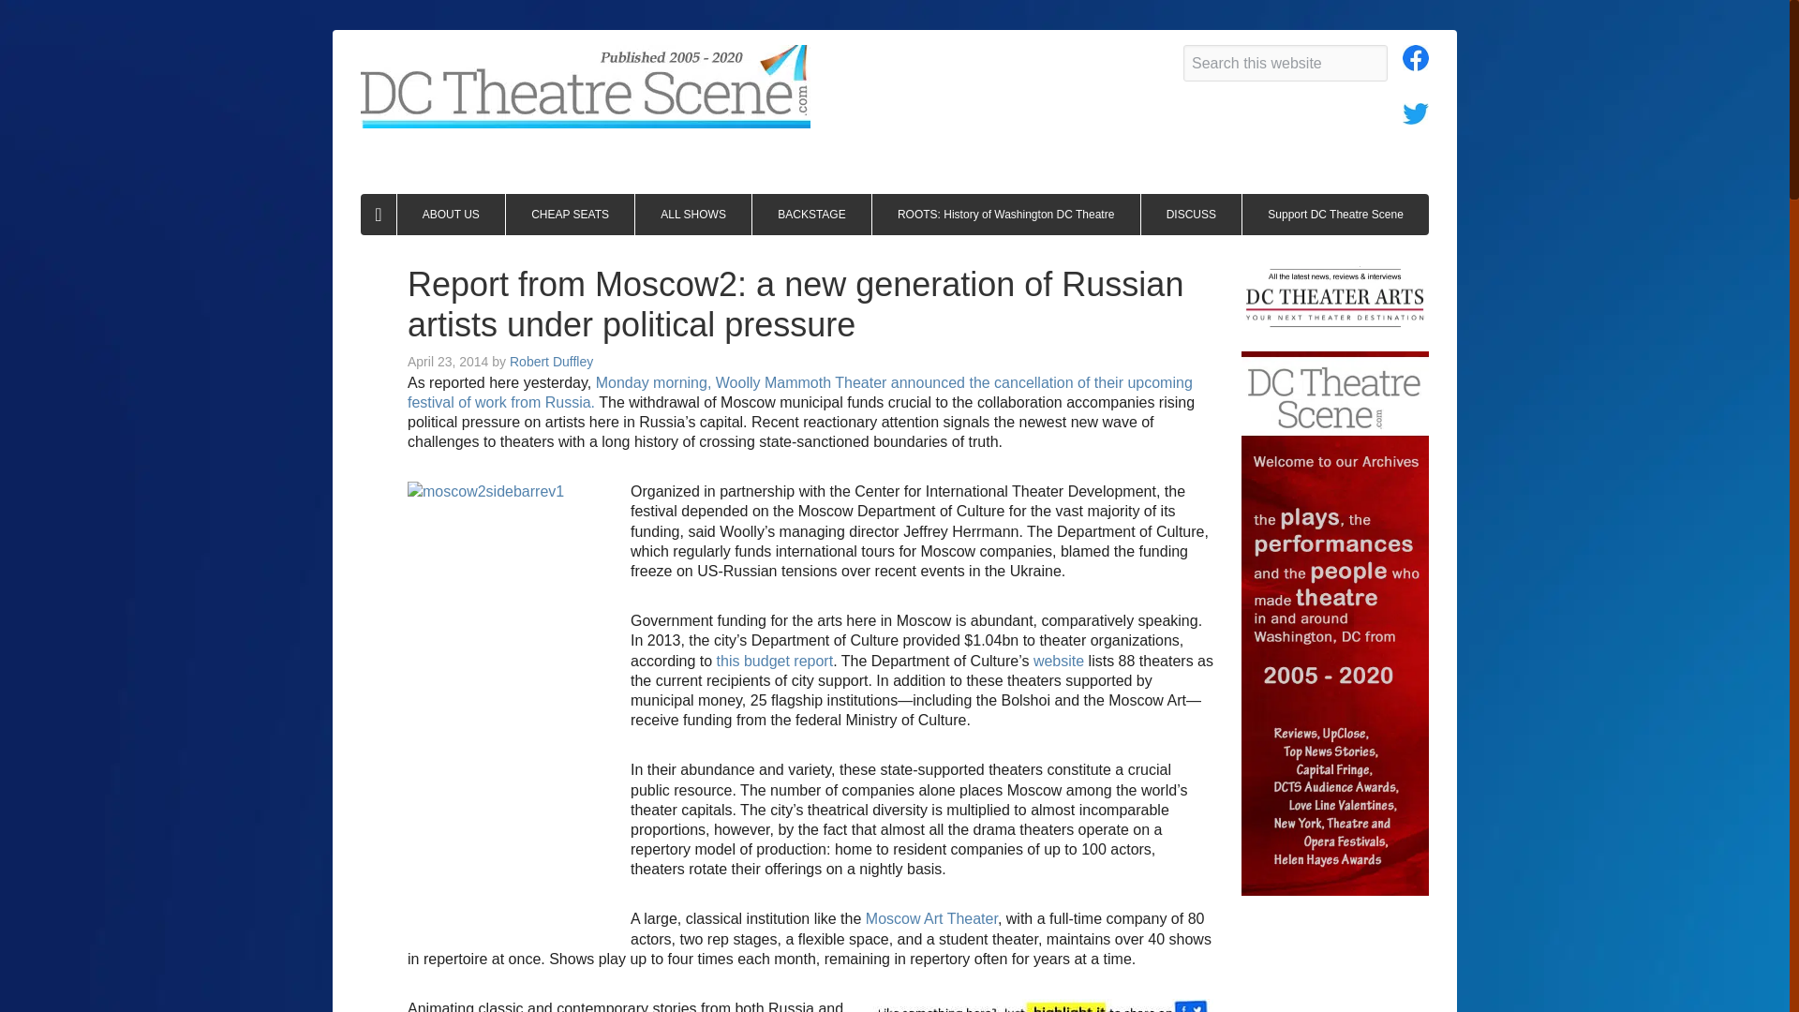 Image resolution: width=1799 pixels, height=1012 pixels. Describe the element at coordinates (570, 214) in the screenshot. I see `CHEAP SEATS` at that location.